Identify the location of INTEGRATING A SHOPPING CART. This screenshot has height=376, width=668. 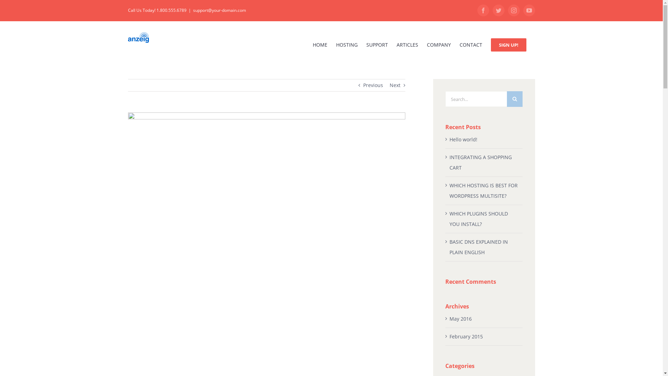
(481, 162).